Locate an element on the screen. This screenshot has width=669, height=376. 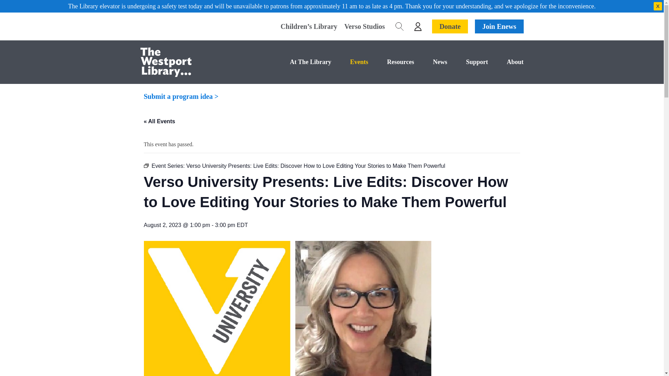
At The Library is located at coordinates (301, 62).